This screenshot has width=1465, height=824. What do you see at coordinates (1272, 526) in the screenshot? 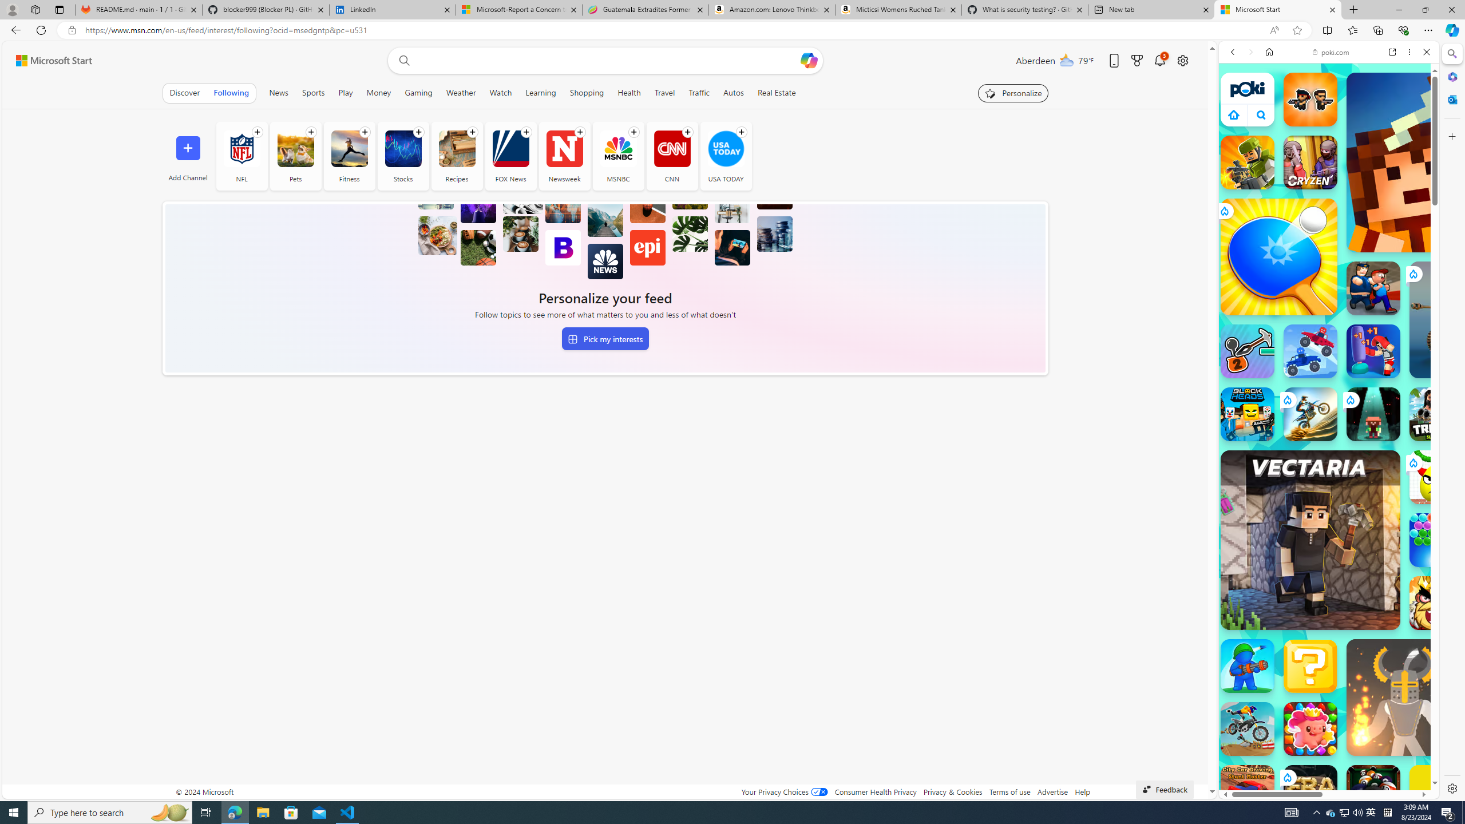
I see `Hills of Steel` at bounding box center [1272, 526].